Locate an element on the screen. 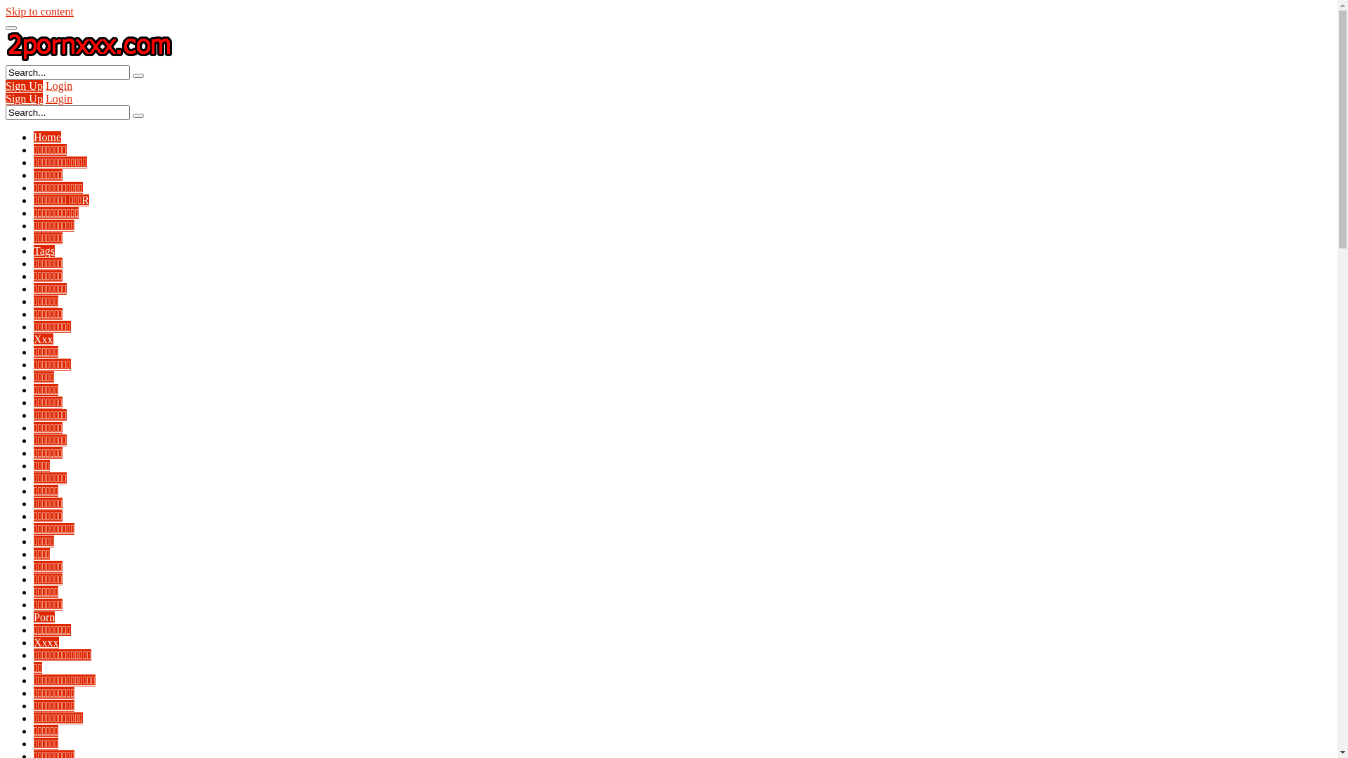 The height and width of the screenshot is (758, 1348). Home is located at coordinates (48, 137).